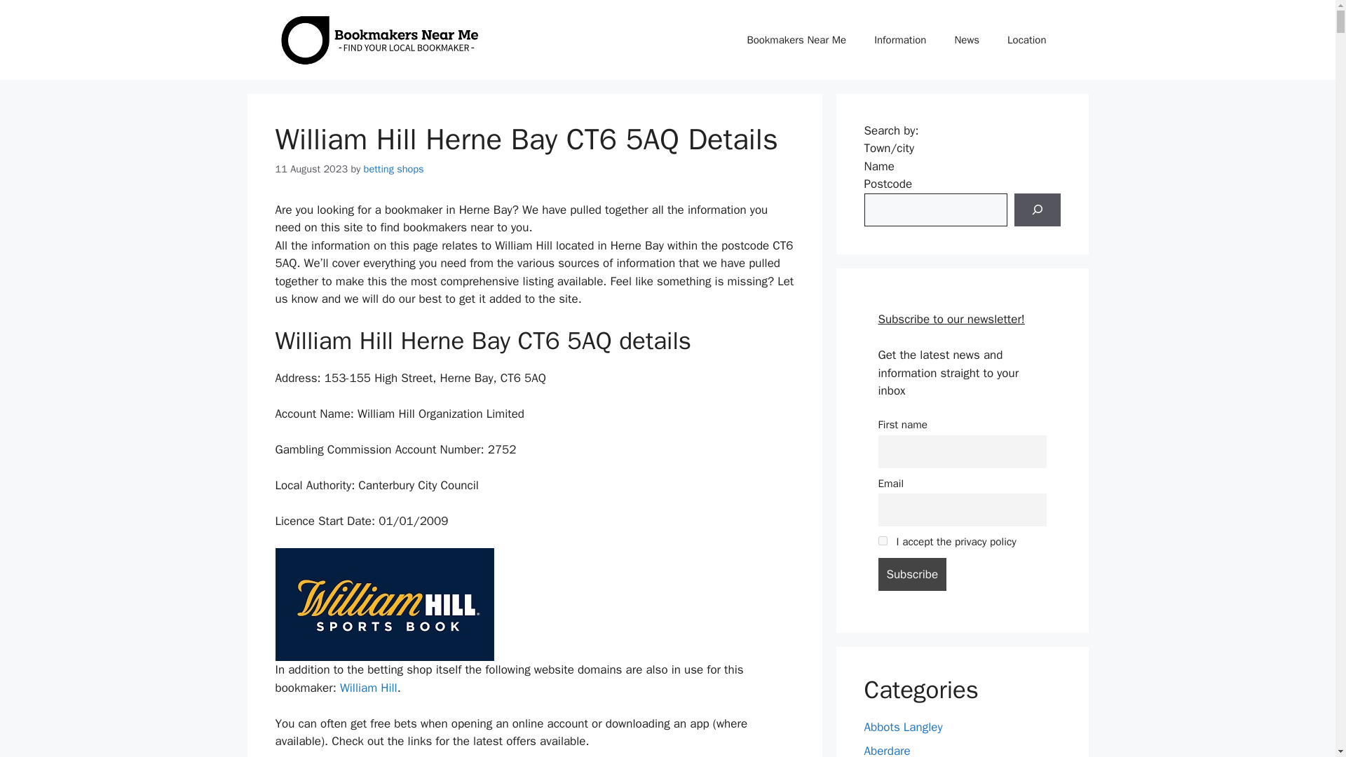 The image size is (1346, 757). What do you see at coordinates (899, 40) in the screenshot?
I see `Information` at bounding box center [899, 40].